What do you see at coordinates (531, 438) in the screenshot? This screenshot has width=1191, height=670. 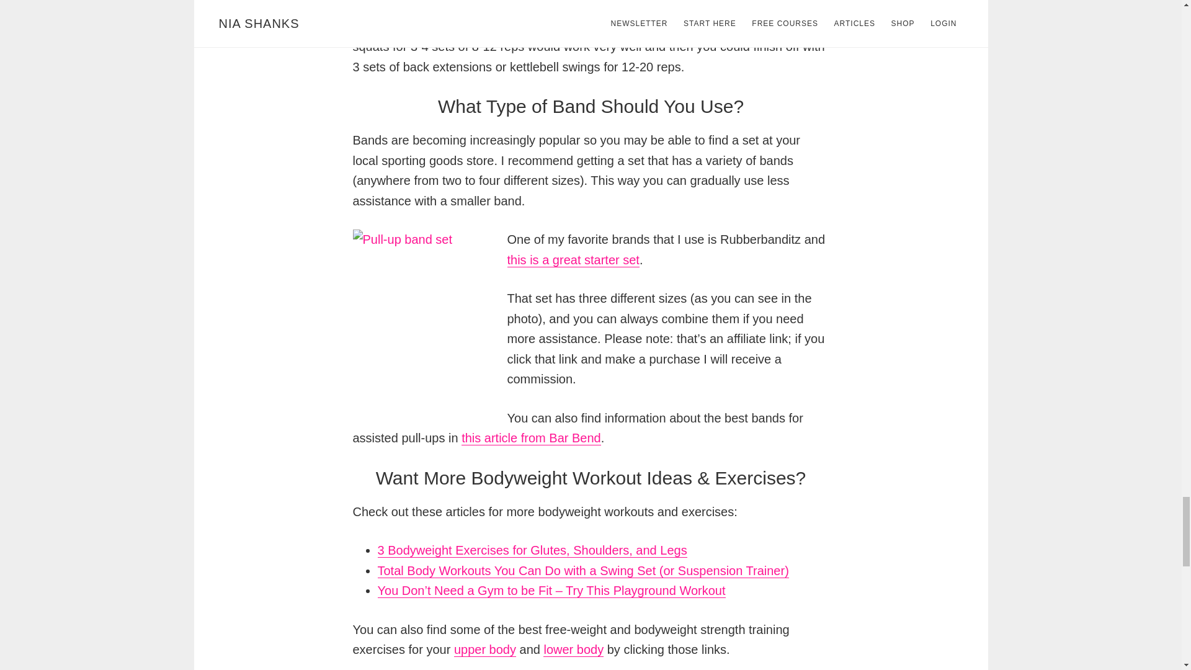 I see `this article from Bar Bend` at bounding box center [531, 438].